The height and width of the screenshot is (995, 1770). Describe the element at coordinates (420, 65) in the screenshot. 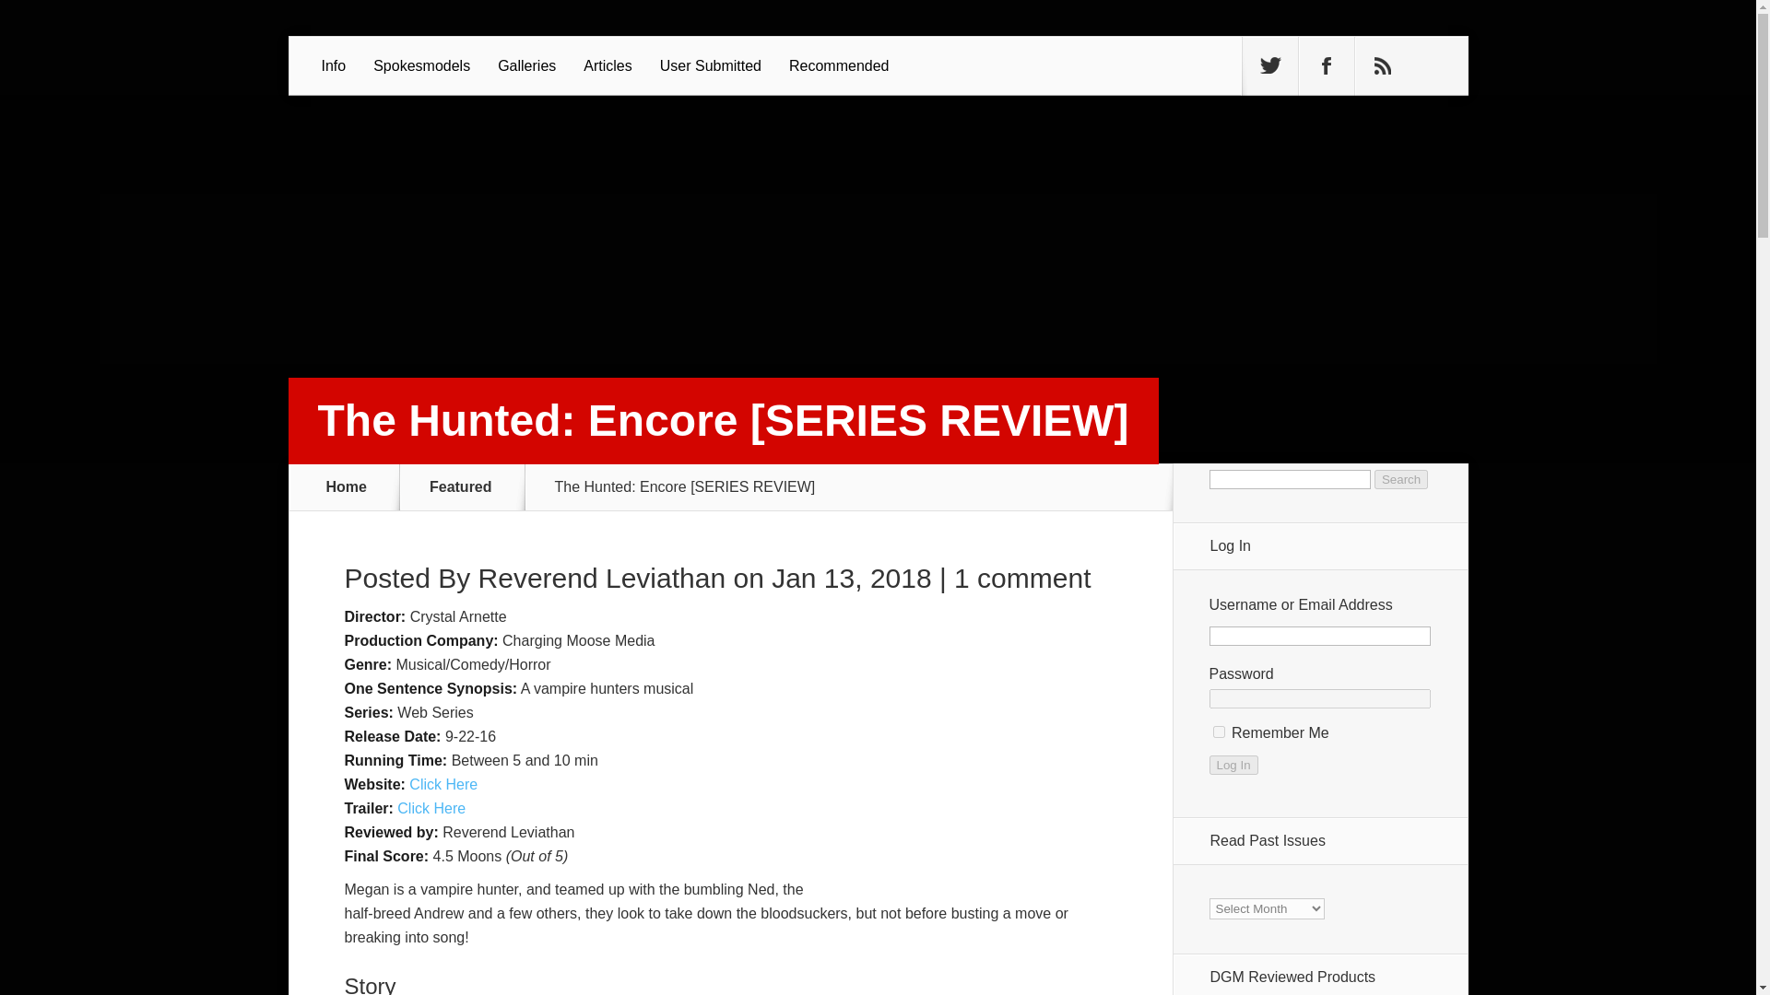

I see `Spokesmodels` at that location.